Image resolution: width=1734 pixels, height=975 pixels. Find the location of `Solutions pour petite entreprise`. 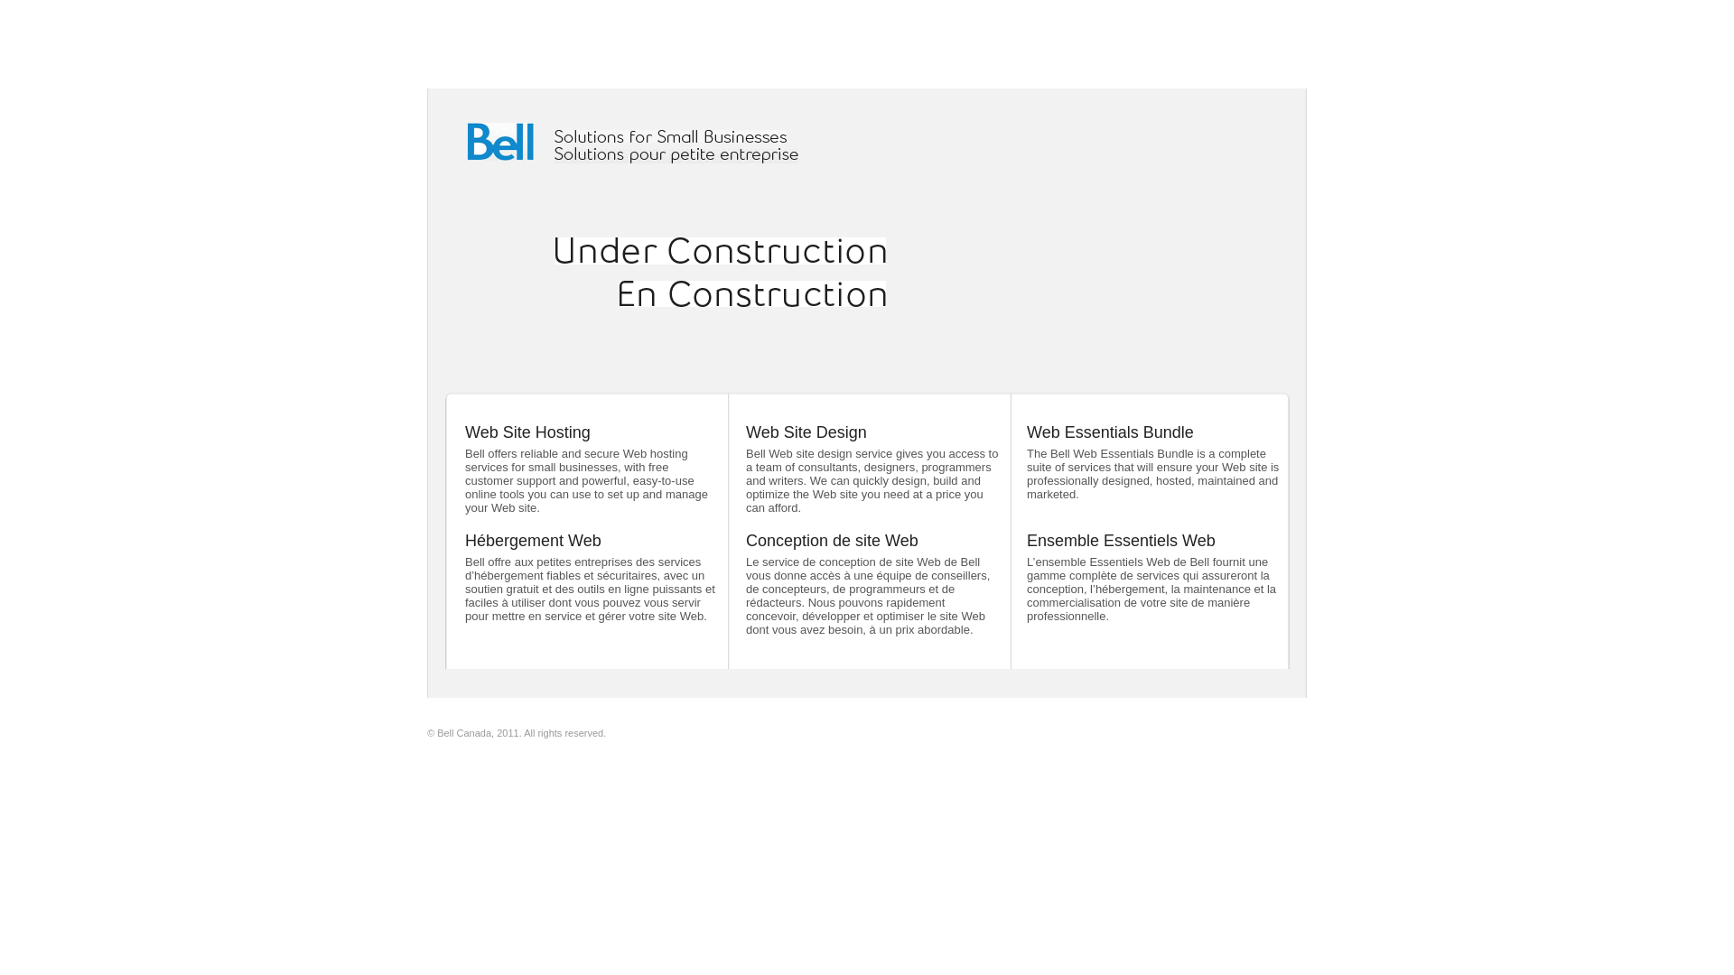

Solutions pour petite entreprise is located at coordinates (676, 155).